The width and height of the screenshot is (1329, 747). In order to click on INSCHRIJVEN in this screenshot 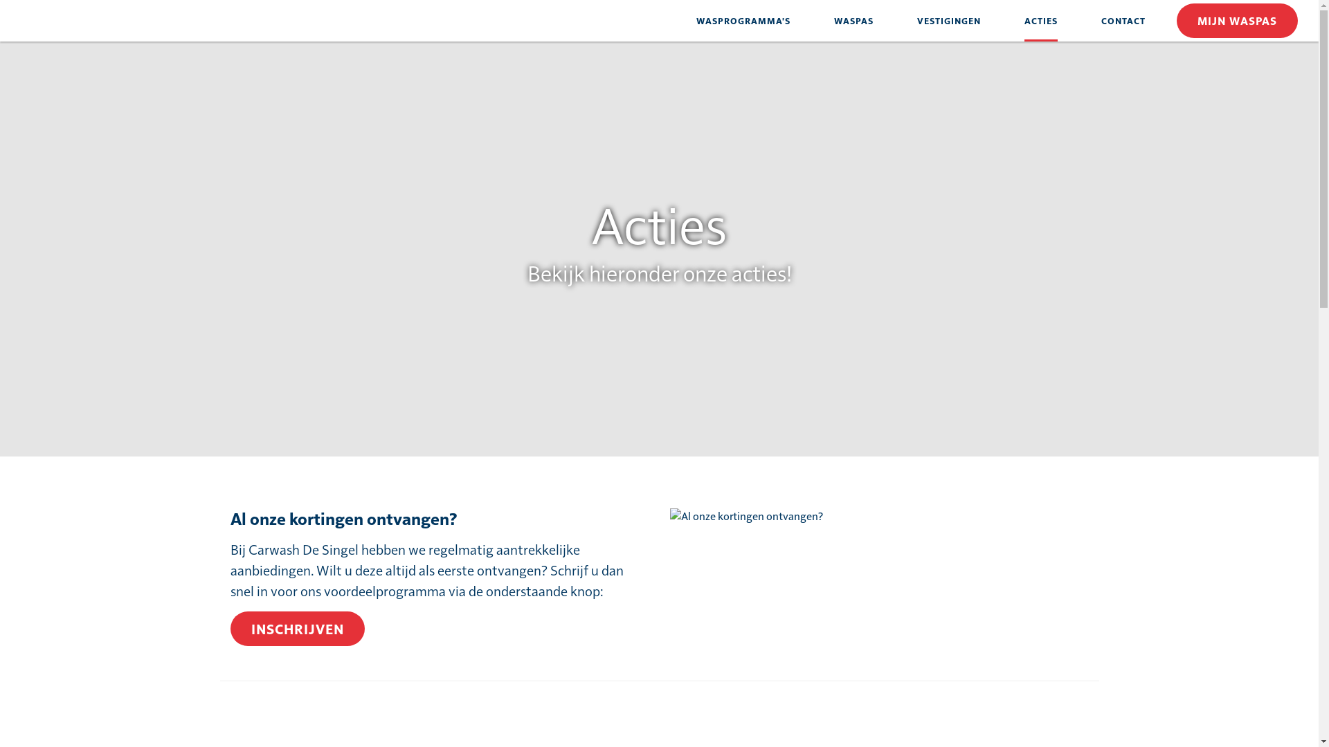, I will do `click(297, 629)`.